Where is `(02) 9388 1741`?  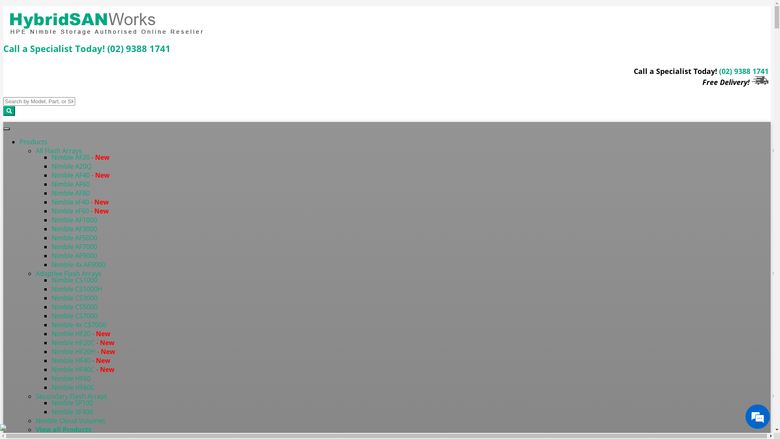 (02) 9388 1741 is located at coordinates (744, 71).